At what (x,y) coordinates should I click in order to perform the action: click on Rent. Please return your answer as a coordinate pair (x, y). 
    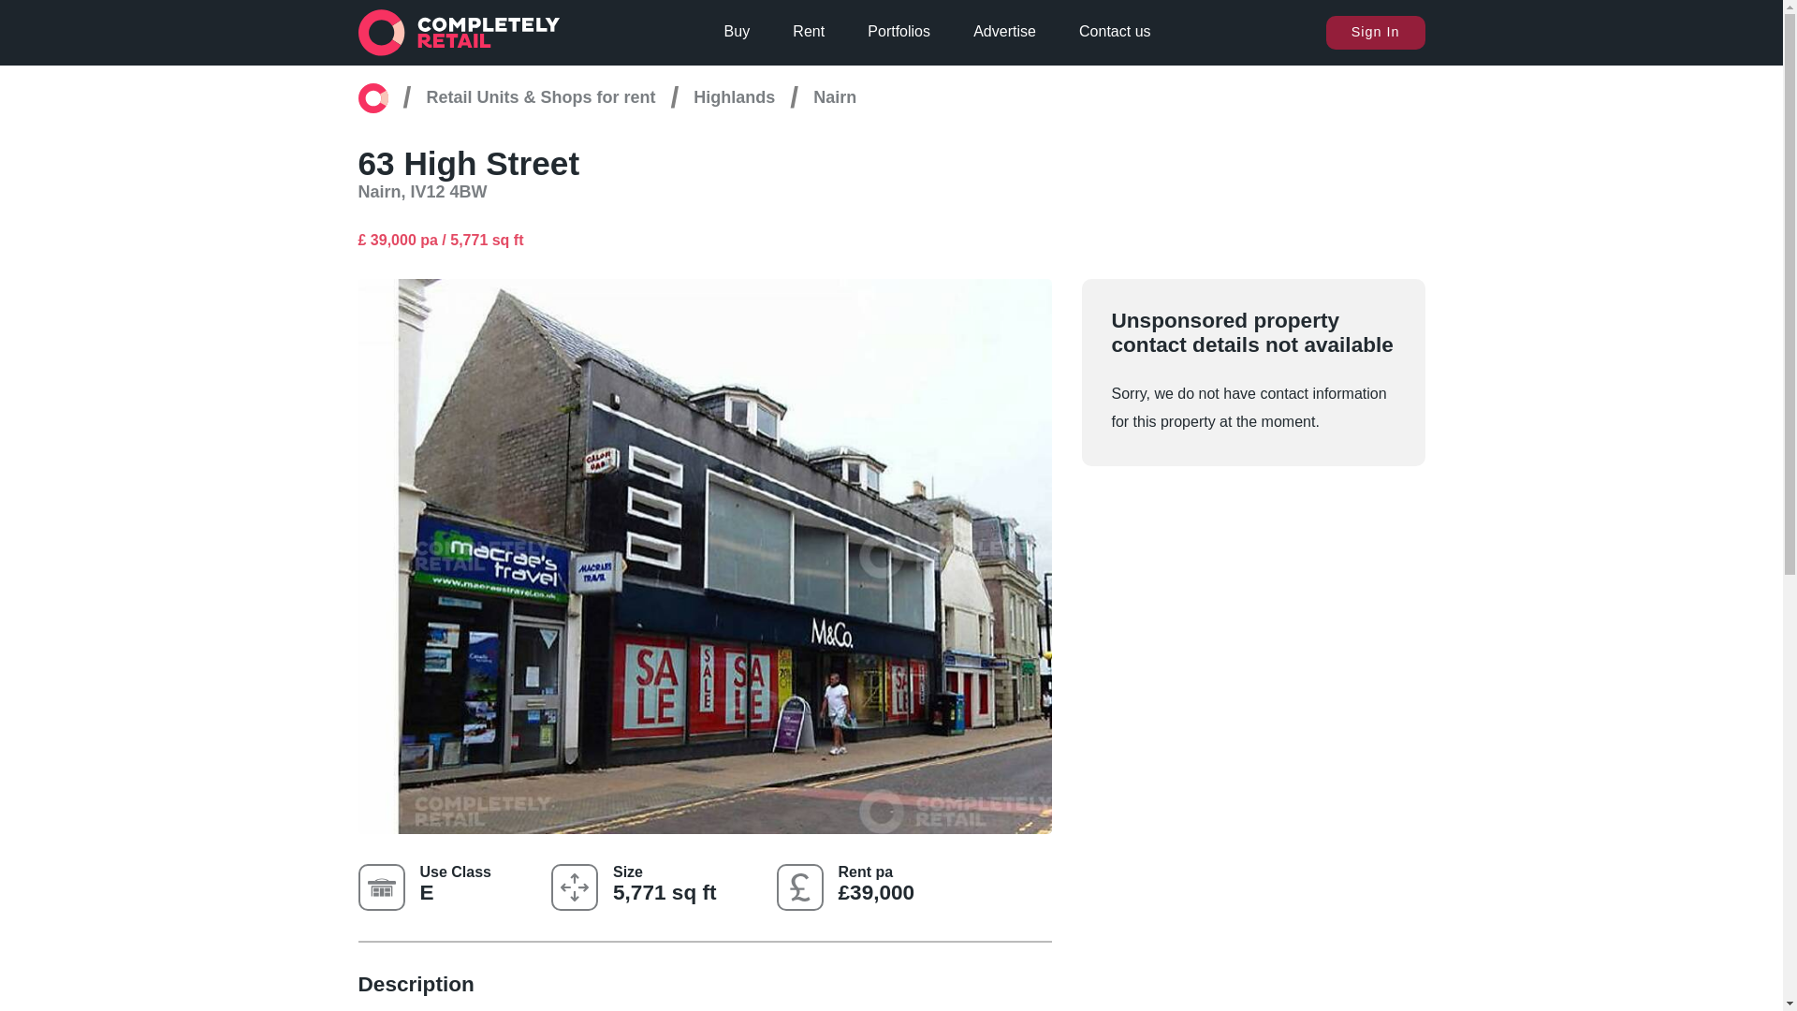
    Looking at the image, I should click on (809, 32).